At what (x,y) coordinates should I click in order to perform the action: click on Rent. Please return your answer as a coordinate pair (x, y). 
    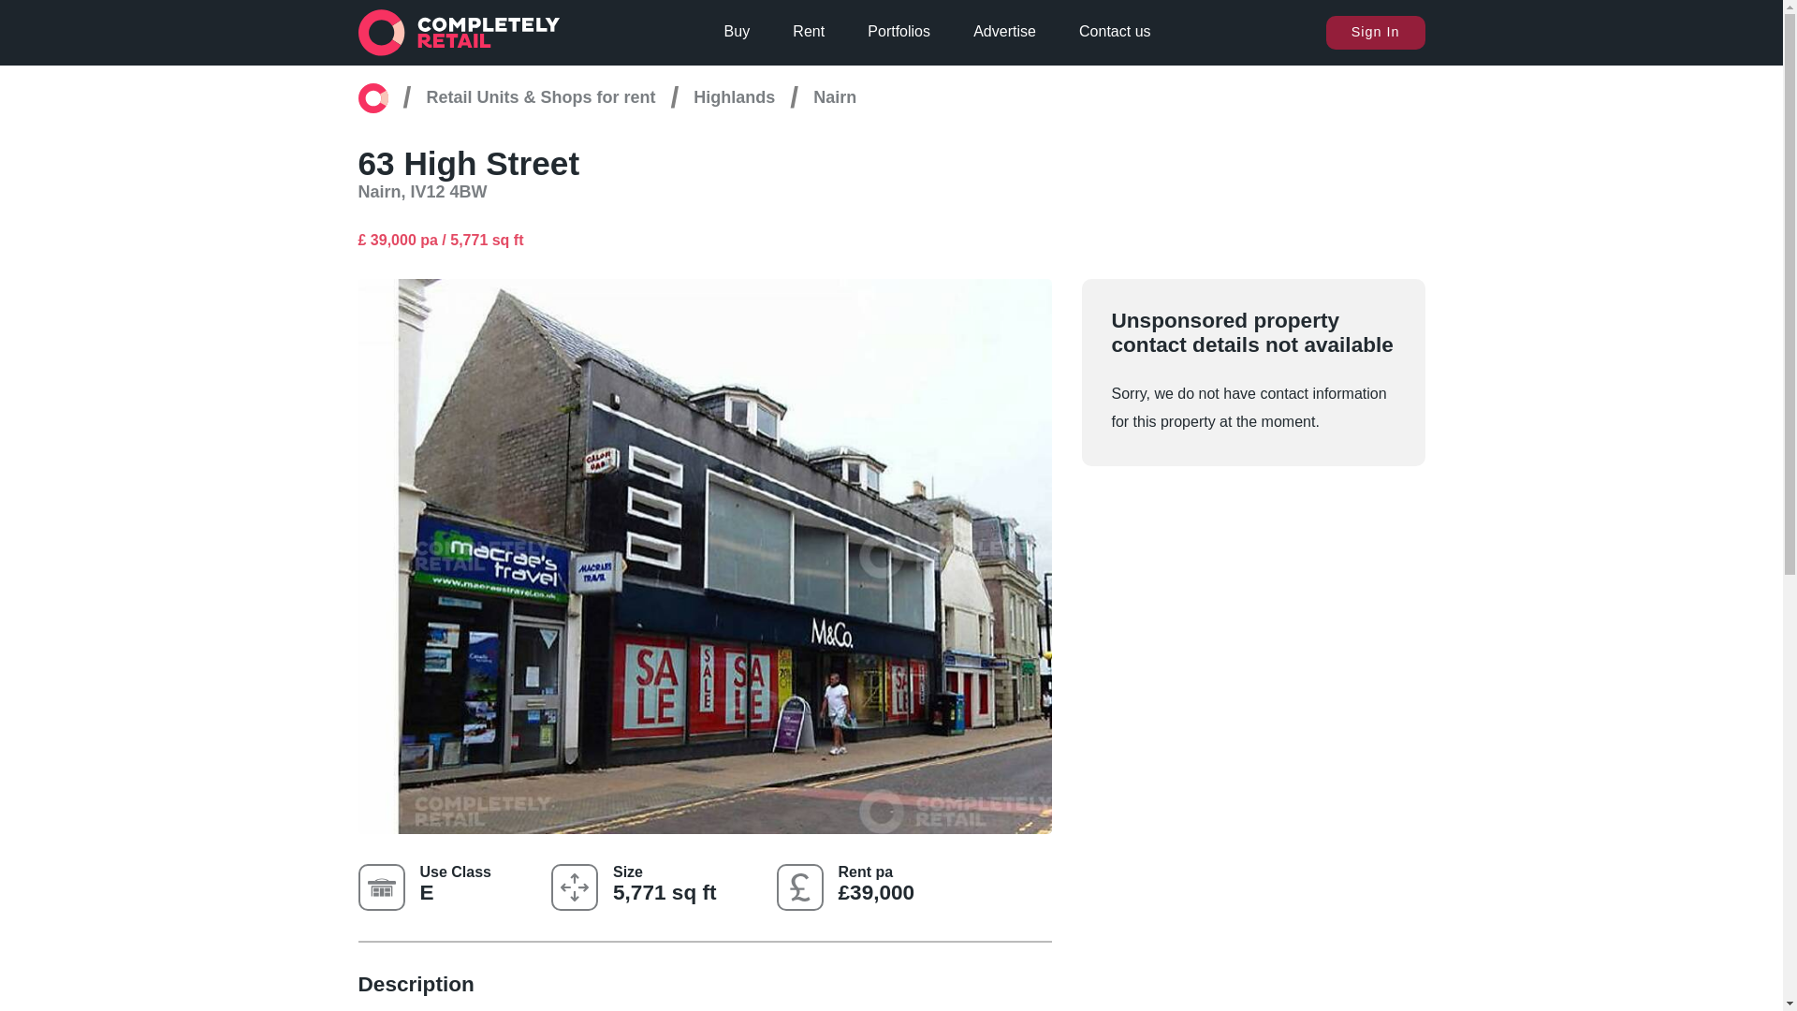
    Looking at the image, I should click on (809, 32).